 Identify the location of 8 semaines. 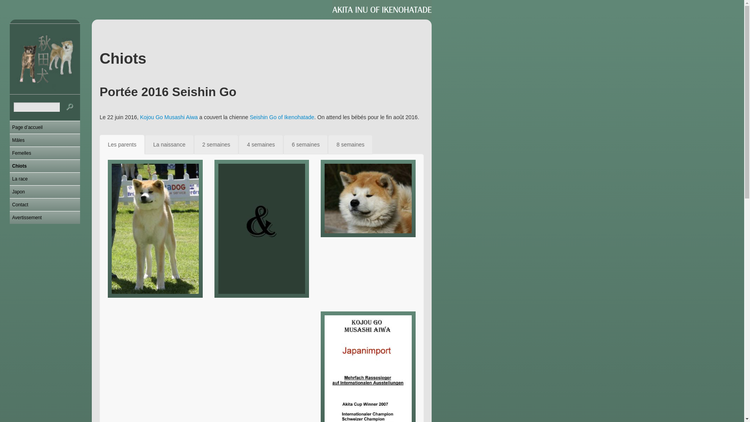
(350, 145).